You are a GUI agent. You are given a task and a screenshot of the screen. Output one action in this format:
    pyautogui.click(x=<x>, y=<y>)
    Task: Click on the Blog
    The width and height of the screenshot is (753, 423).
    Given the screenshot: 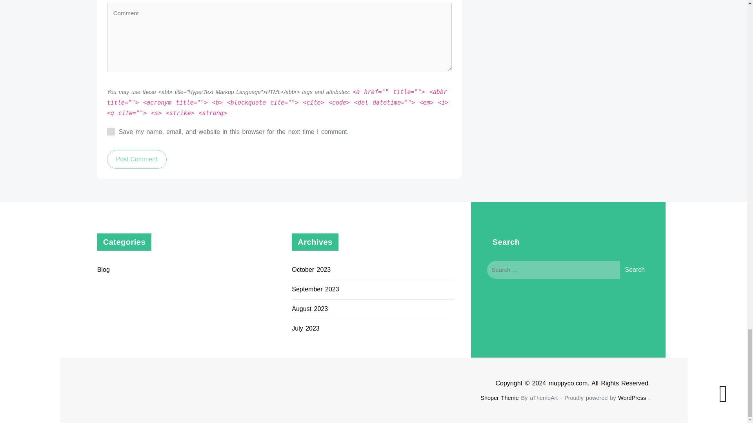 What is the action you would take?
    pyautogui.click(x=104, y=269)
    